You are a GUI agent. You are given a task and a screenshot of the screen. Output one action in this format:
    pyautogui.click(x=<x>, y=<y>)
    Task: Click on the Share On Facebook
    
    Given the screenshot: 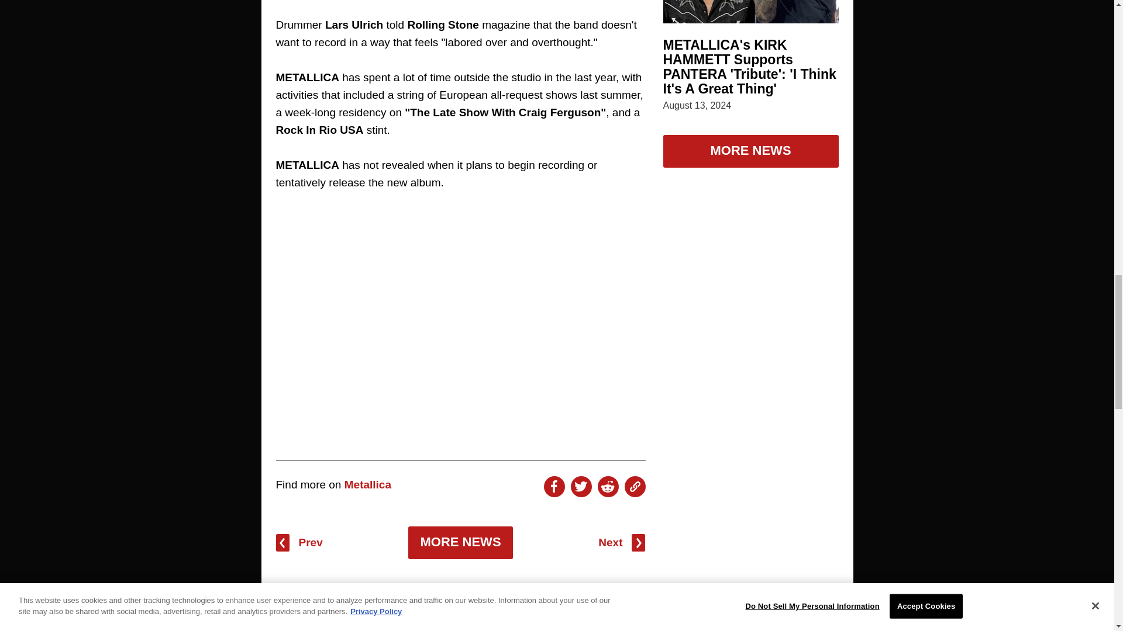 What is the action you would take?
    pyautogui.click(x=554, y=487)
    